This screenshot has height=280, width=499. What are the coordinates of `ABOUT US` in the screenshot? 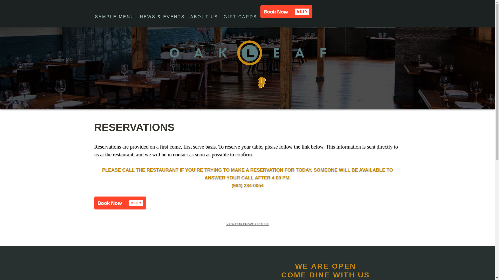 It's located at (204, 17).